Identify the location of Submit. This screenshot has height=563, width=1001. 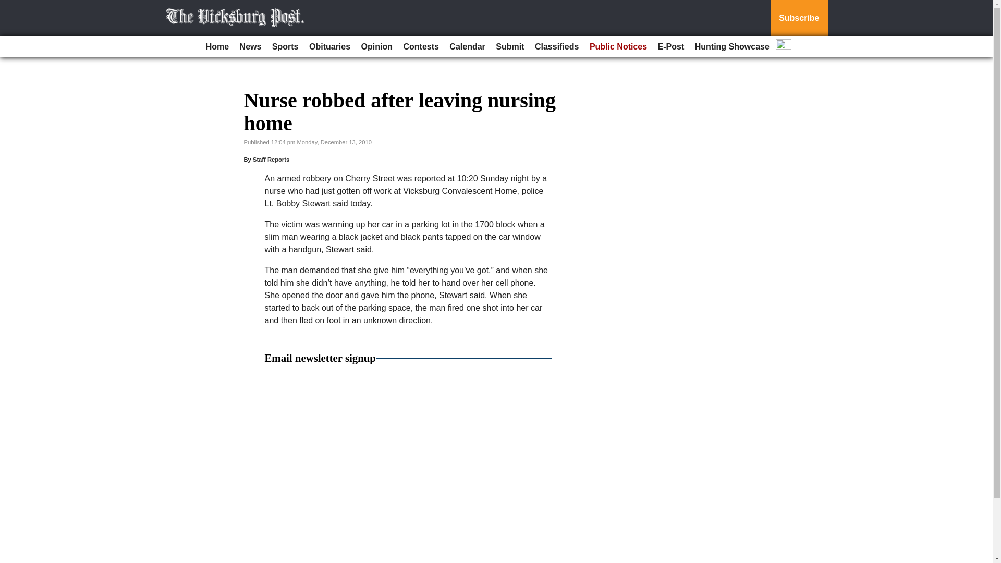
(510, 47).